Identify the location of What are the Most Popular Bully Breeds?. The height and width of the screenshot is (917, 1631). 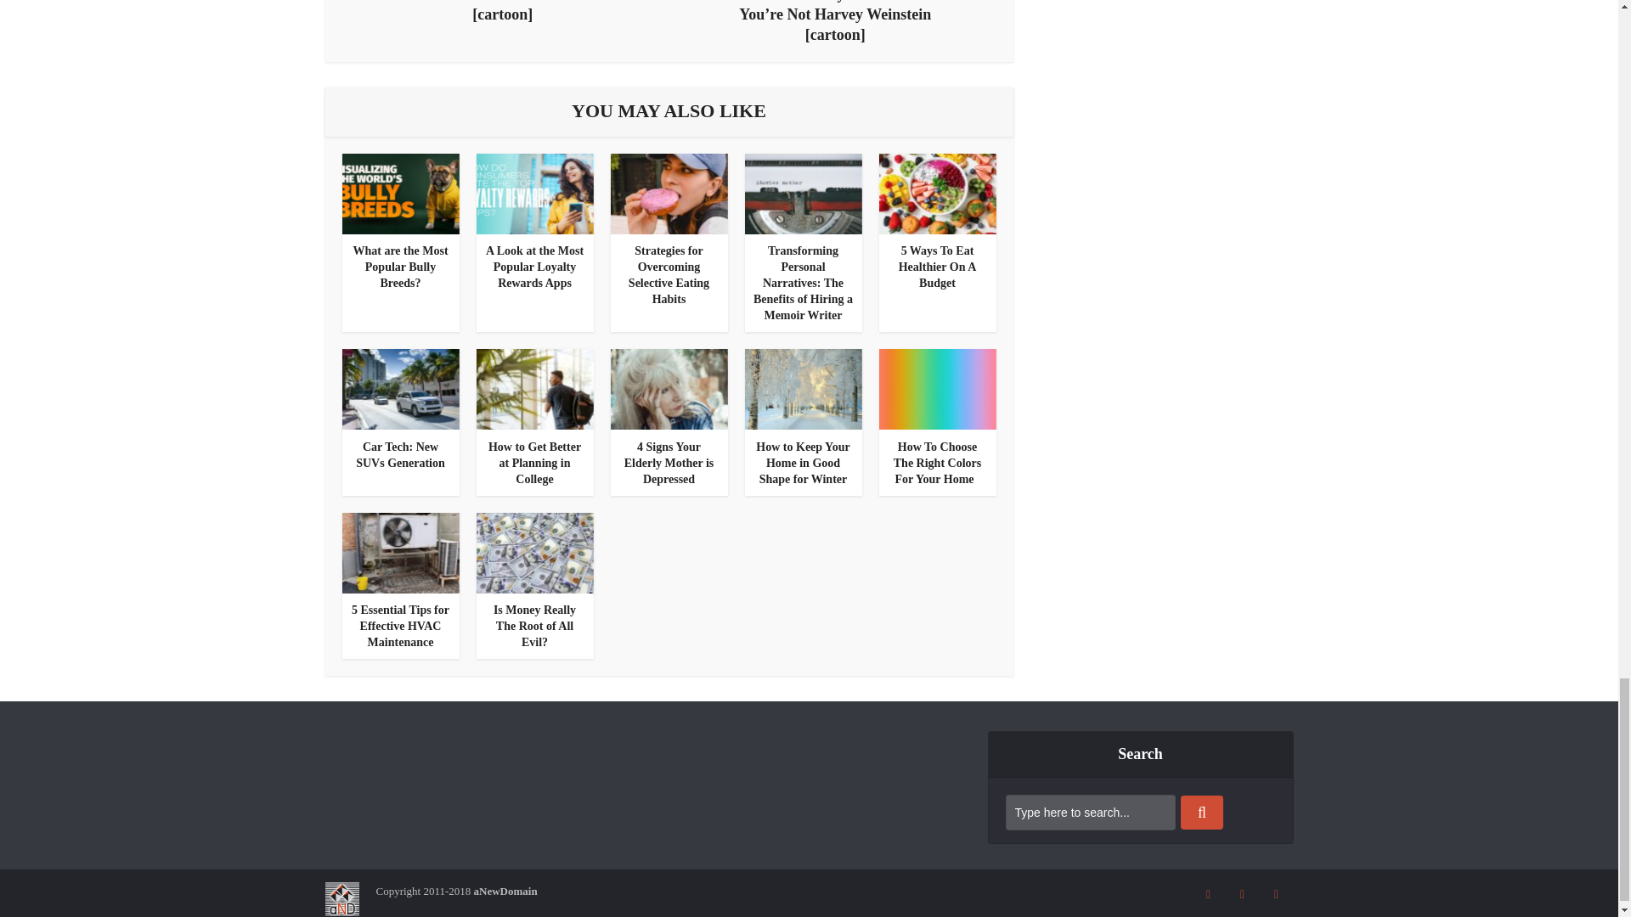
(399, 194).